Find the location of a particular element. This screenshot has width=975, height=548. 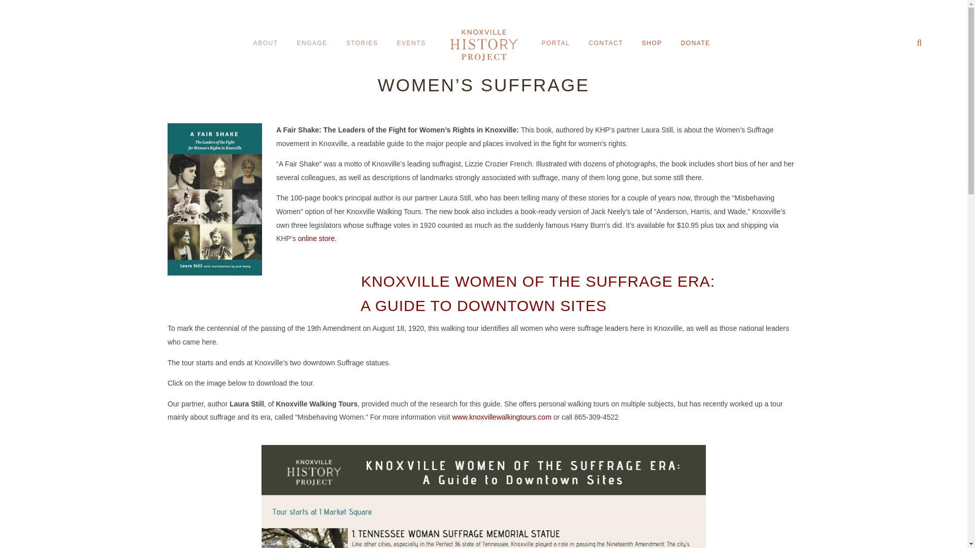

EVENTS is located at coordinates (411, 44).